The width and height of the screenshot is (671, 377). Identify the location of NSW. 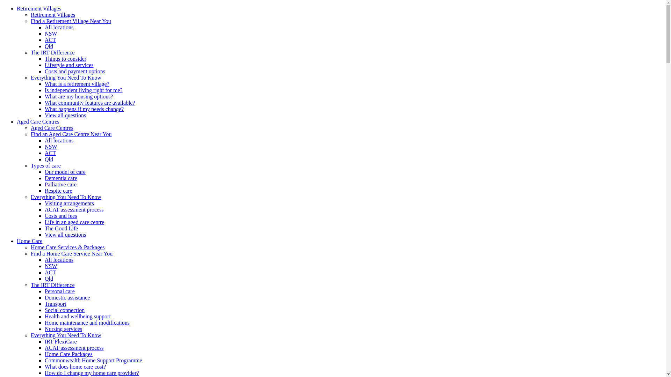
(51, 34).